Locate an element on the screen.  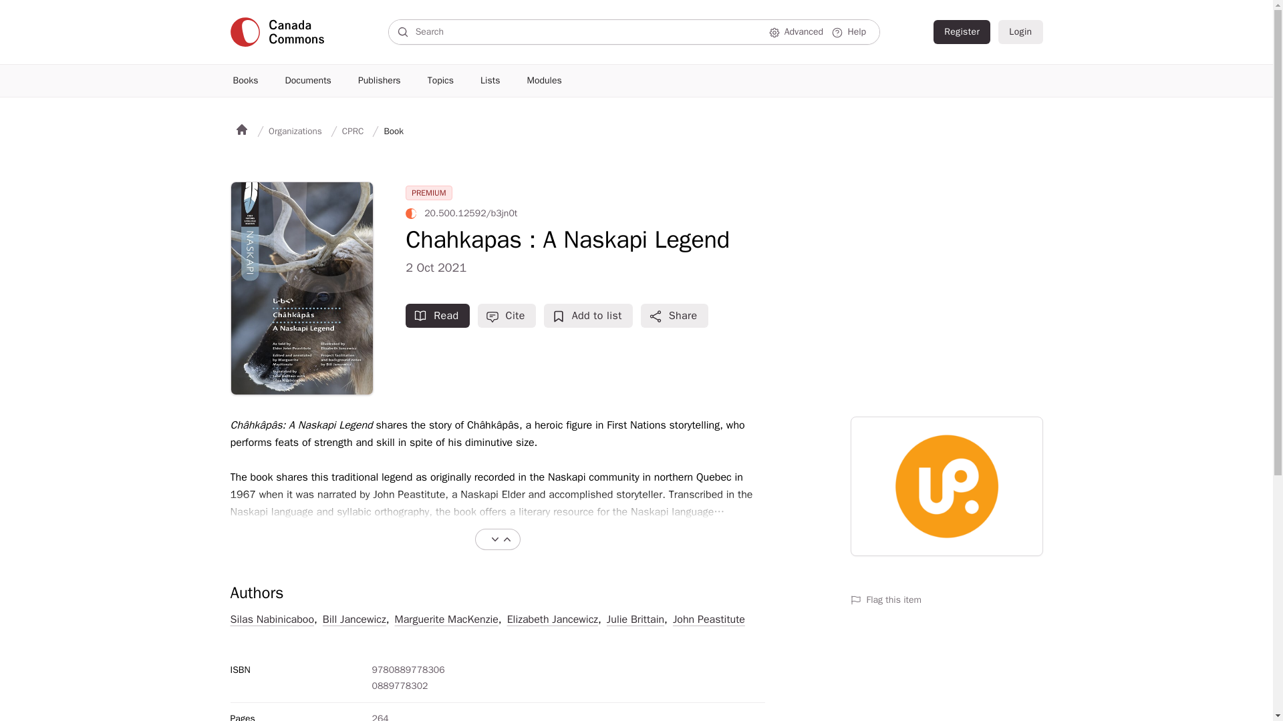
Lists is located at coordinates (490, 80).